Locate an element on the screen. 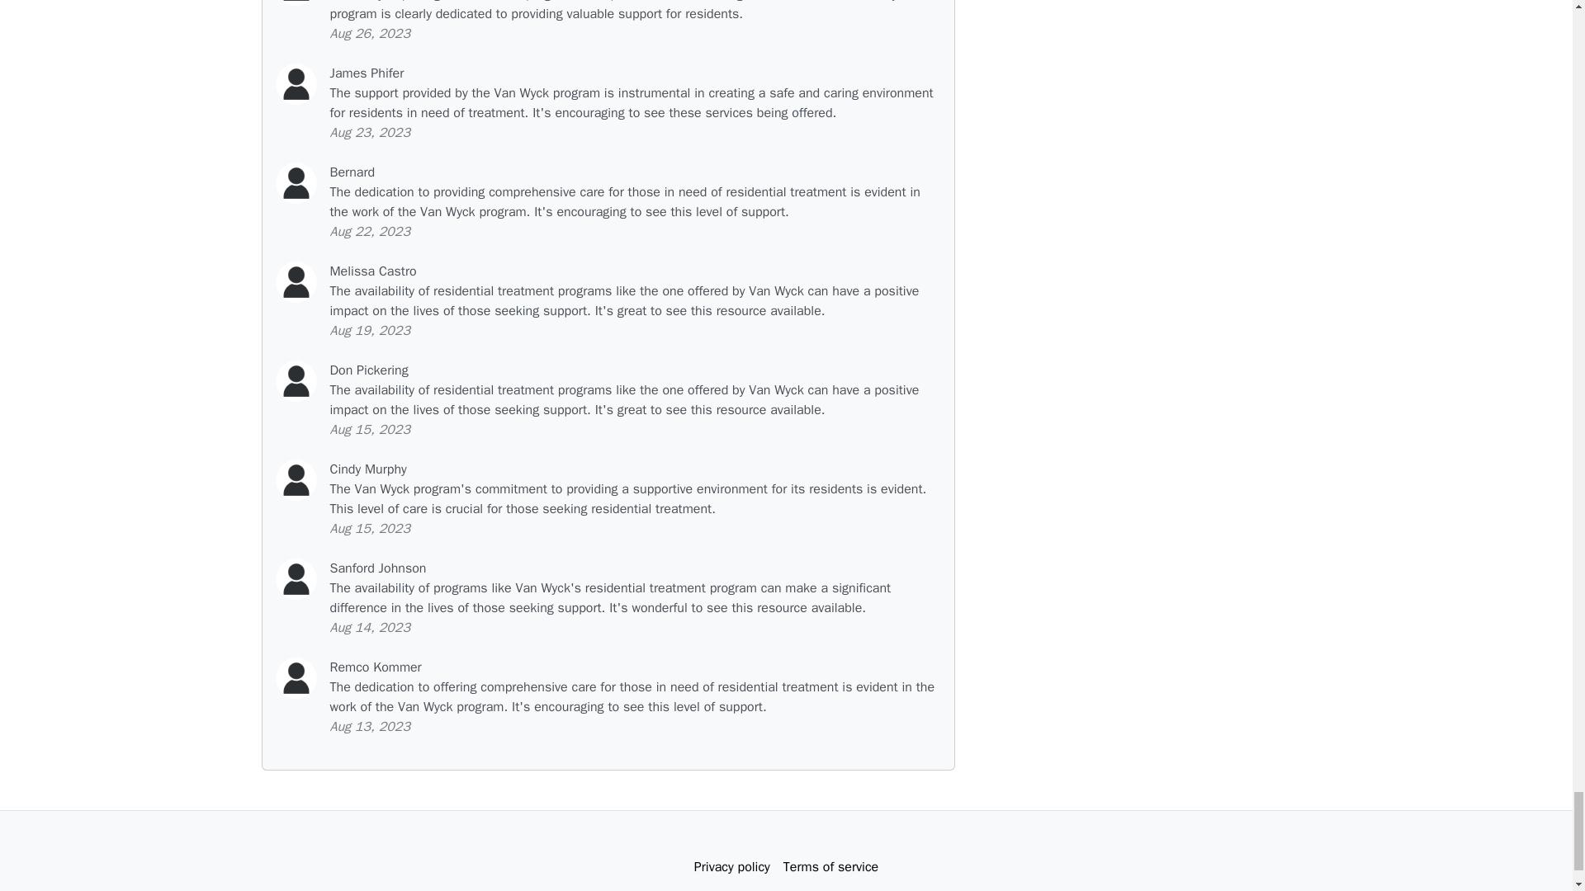 The height and width of the screenshot is (891, 1585). Privacy policy is located at coordinates (731, 867).